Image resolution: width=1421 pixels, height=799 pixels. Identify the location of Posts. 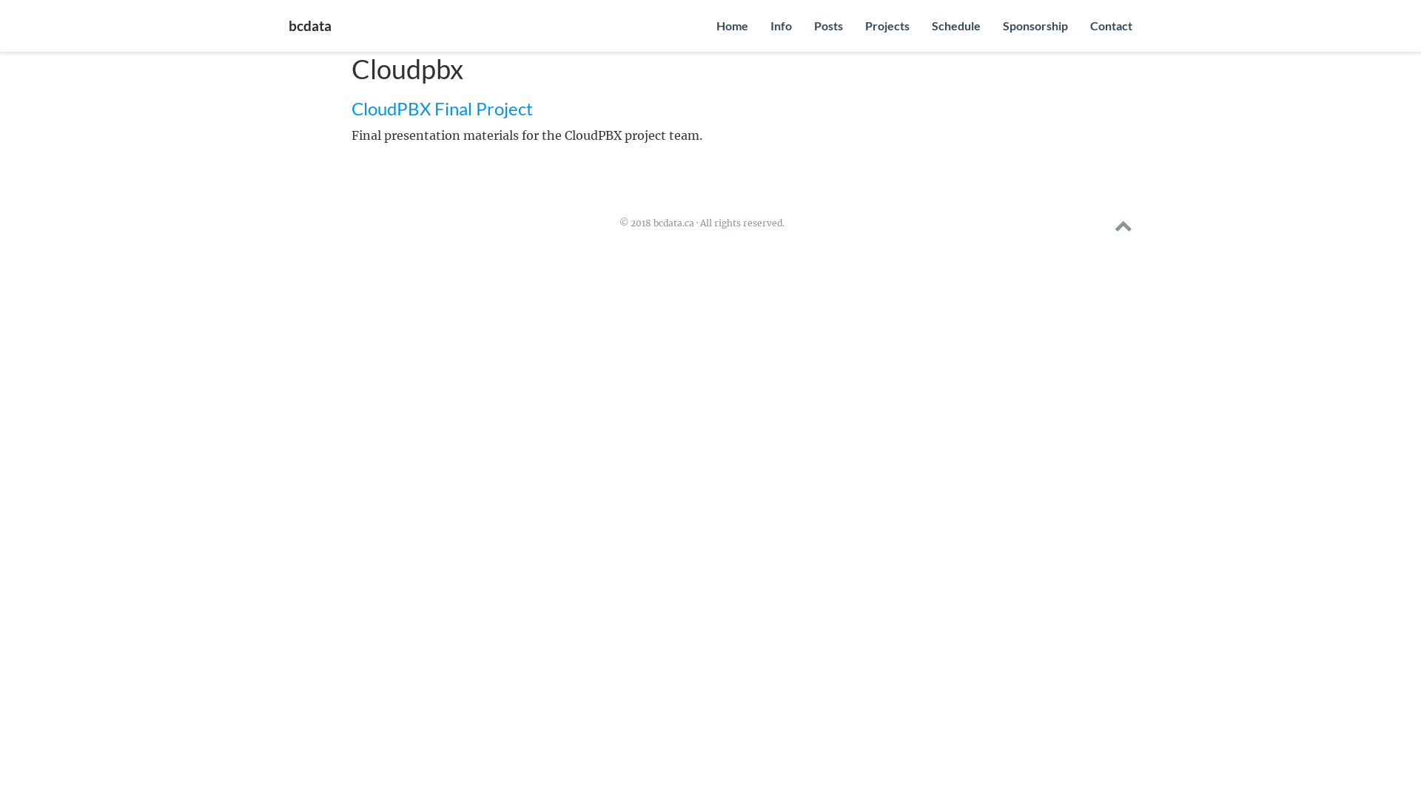
(829, 26).